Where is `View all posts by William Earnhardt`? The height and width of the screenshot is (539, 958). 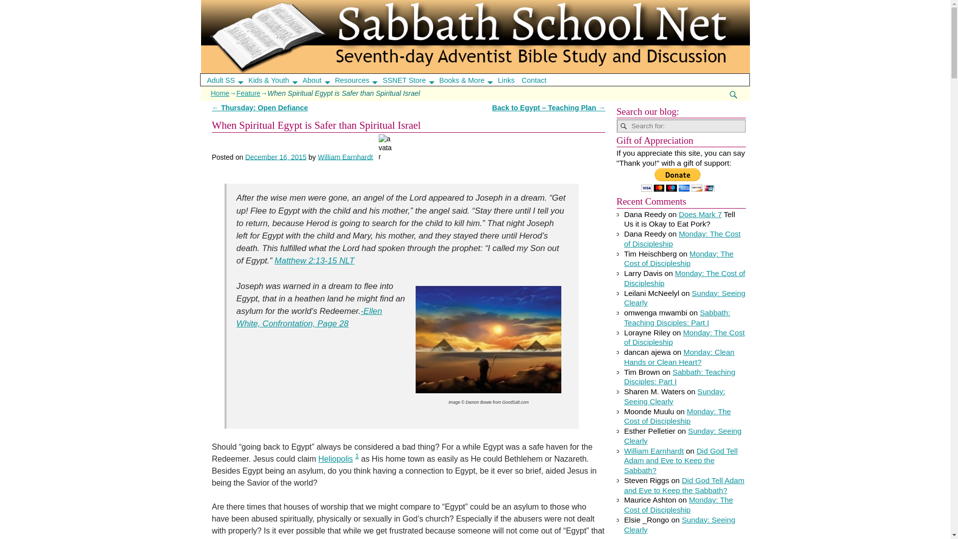 View all posts by William Earnhardt is located at coordinates (345, 156).